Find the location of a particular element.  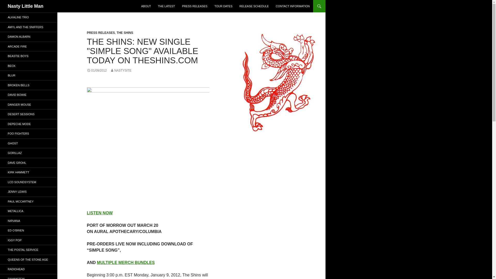

THE SHINS is located at coordinates (125, 33).